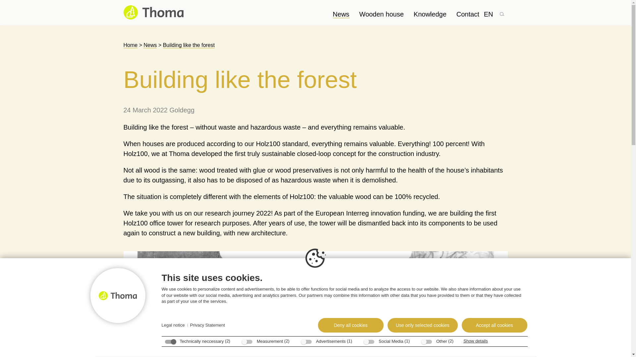  Describe the element at coordinates (382, 14) in the screenshot. I see `Wooden house` at that location.